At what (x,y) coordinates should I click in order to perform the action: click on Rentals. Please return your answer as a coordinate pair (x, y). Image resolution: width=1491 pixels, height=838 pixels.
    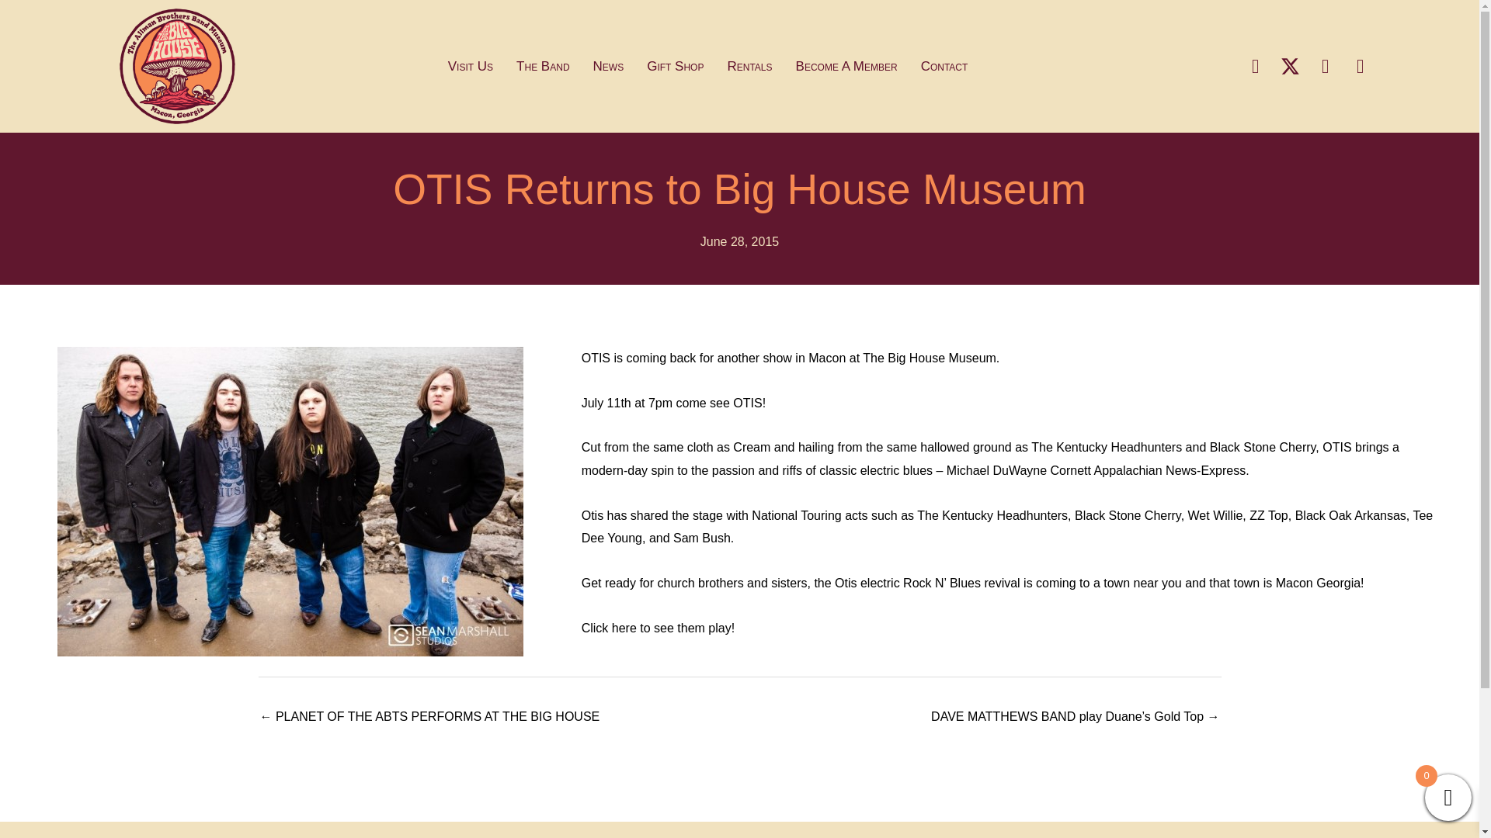
    Looking at the image, I should click on (749, 67).